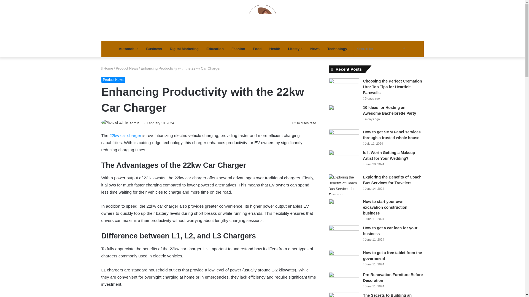 This screenshot has width=529, height=297. I want to click on News, so click(315, 49).